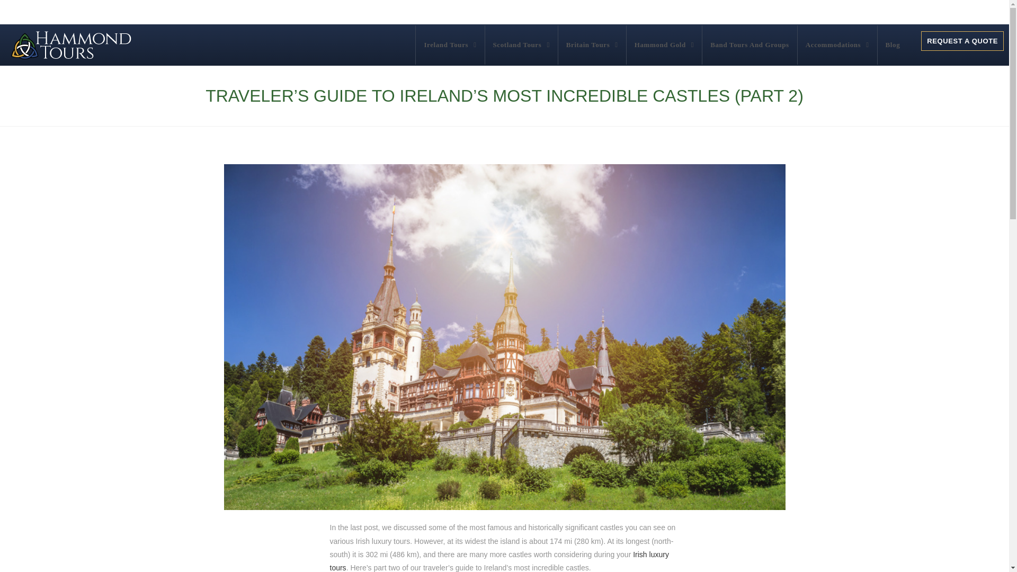 Image resolution: width=1017 pixels, height=572 pixels. What do you see at coordinates (592, 44) in the screenshot?
I see `Britain Tours` at bounding box center [592, 44].